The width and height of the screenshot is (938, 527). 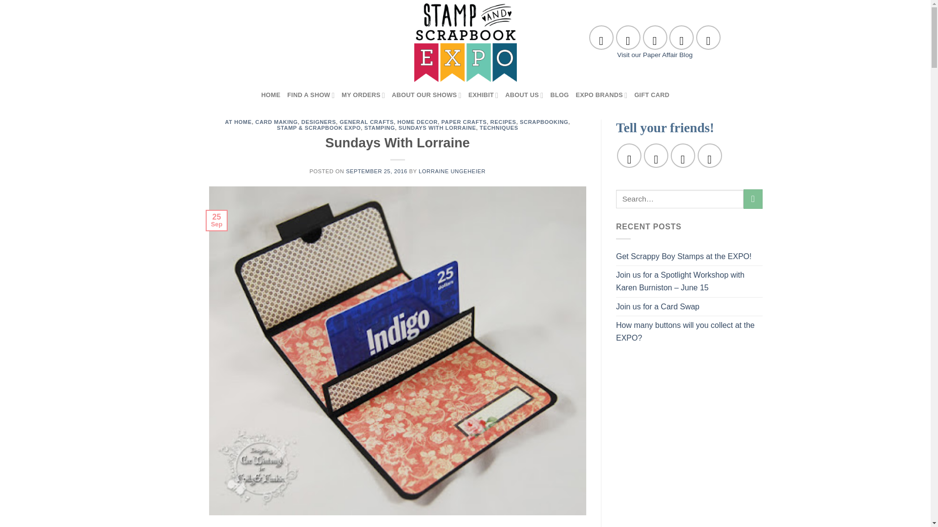 I want to click on HOME, so click(x=271, y=95).